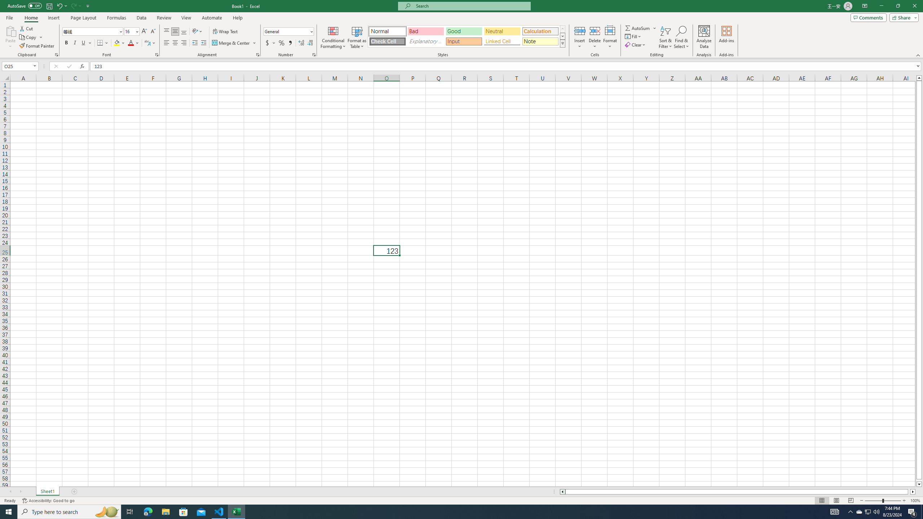 This screenshot has height=519, width=923. What do you see at coordinates (333, 37) in the screenshot?
I see `Conditional Formatting` at bounding box center [333, 37].